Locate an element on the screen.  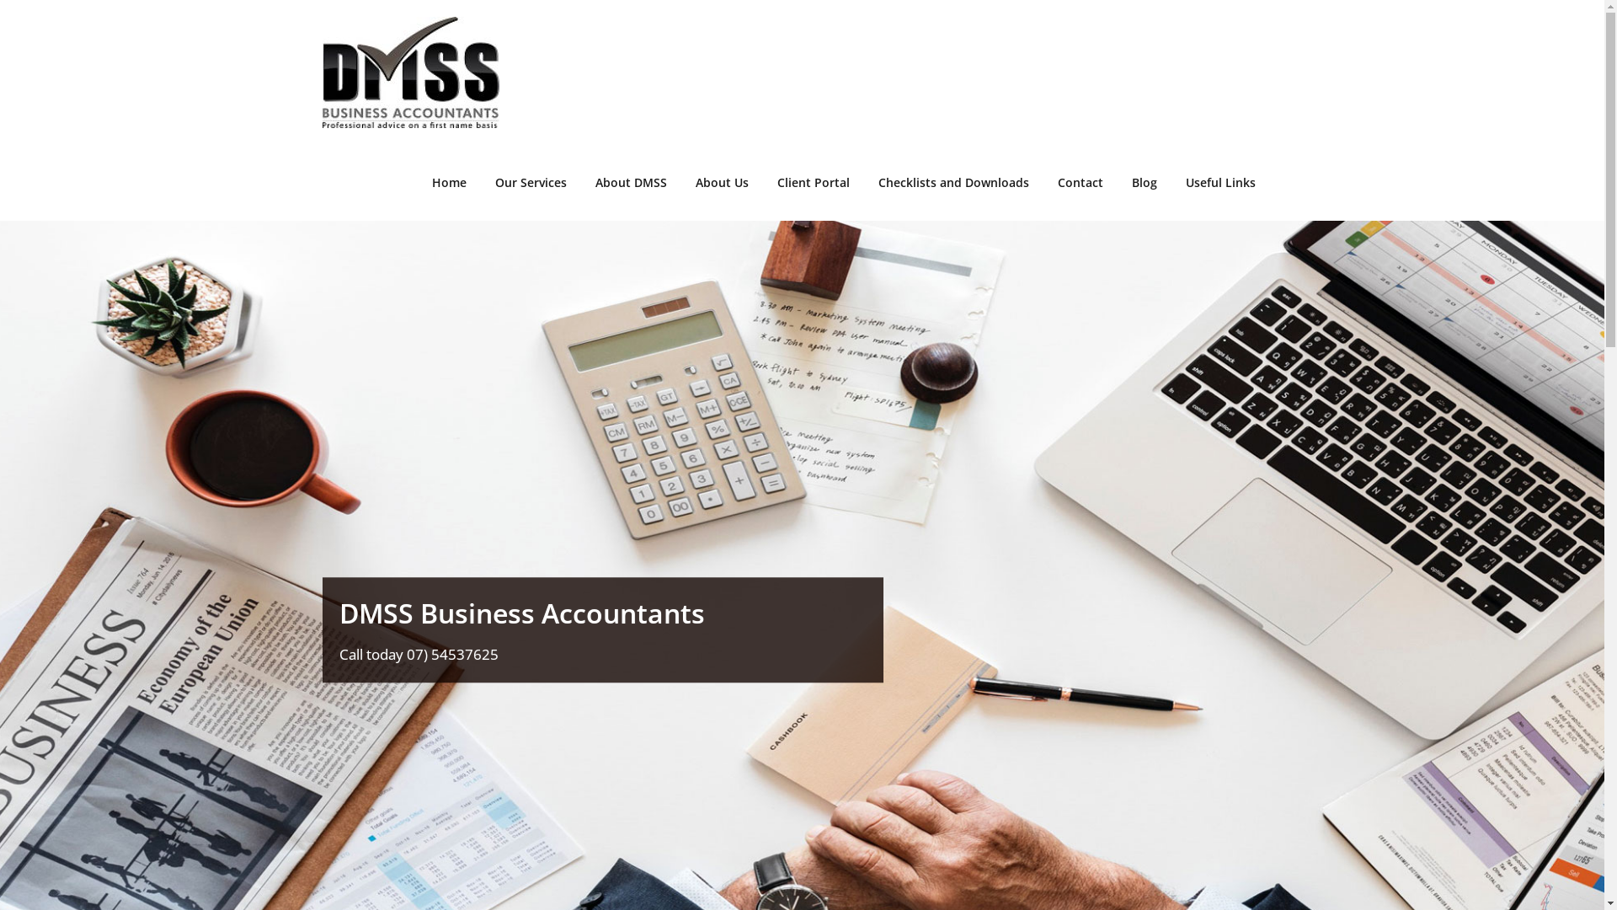
Blog is located at coordinates (1144, 183).